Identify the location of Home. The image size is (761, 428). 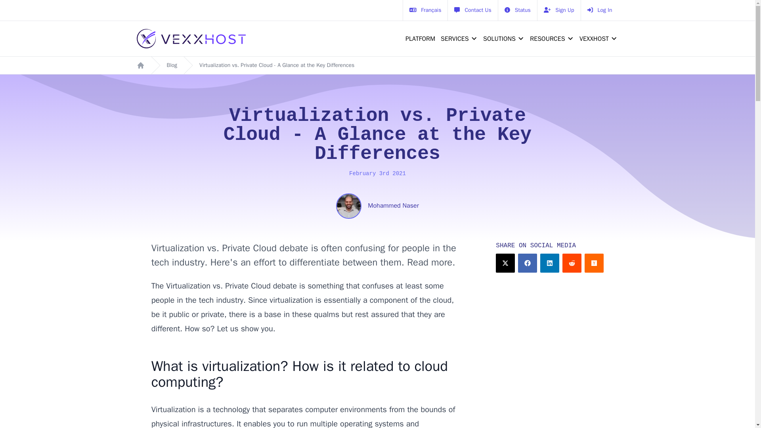
(140, 65).